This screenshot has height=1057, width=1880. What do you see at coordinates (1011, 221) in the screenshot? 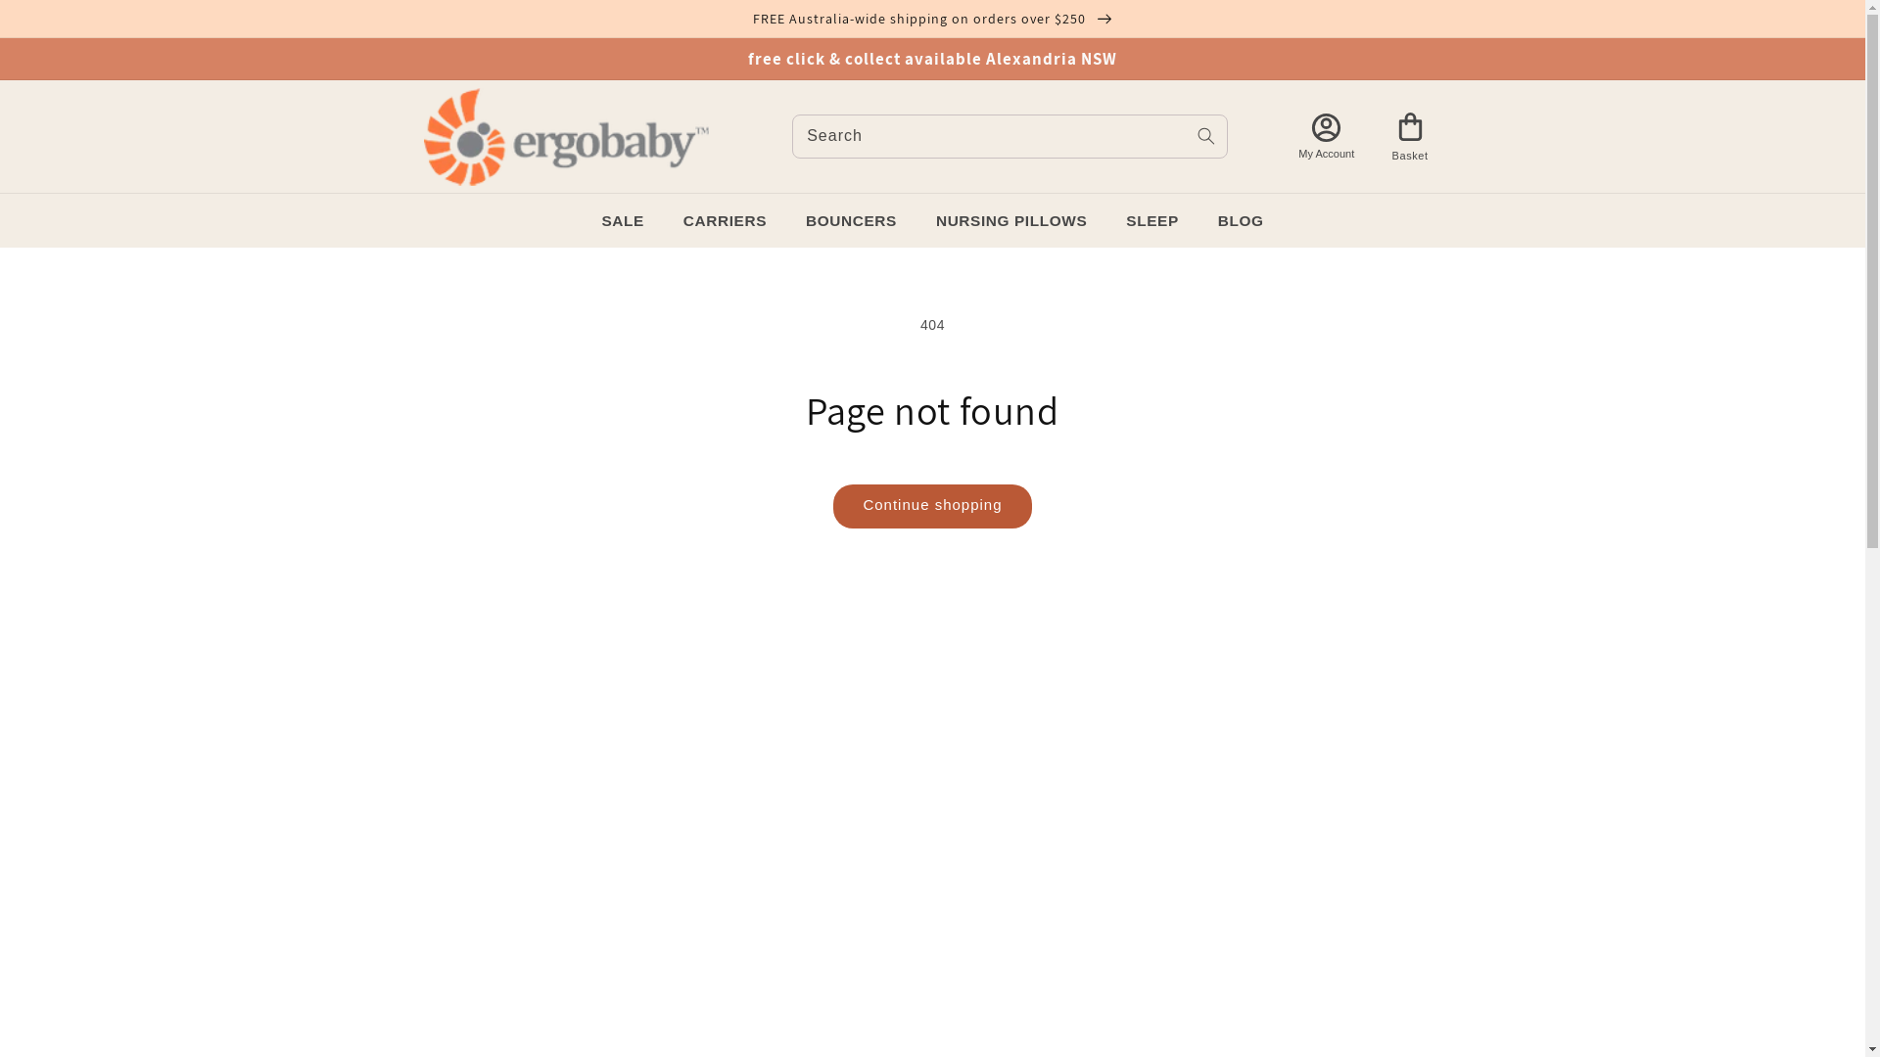
I see `NURSING PILLOWS` at bounding box center [1011, 221].